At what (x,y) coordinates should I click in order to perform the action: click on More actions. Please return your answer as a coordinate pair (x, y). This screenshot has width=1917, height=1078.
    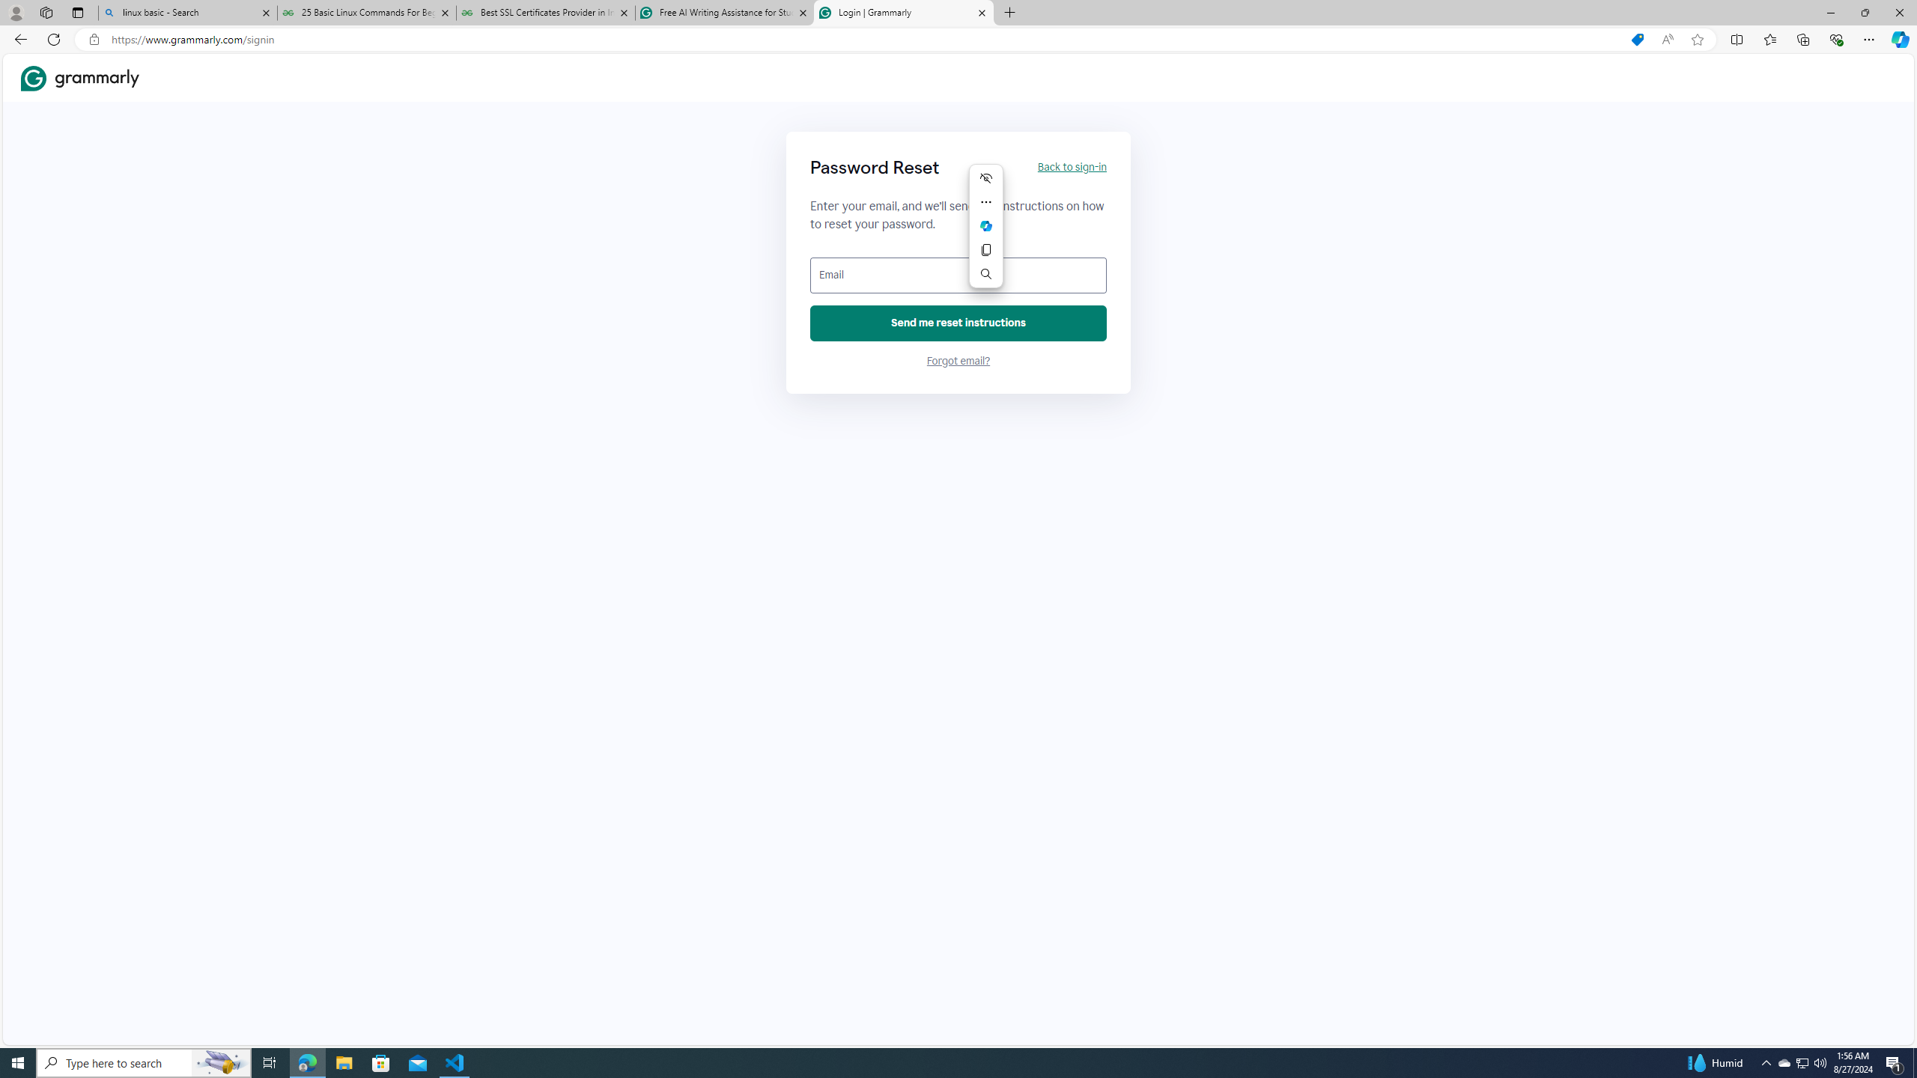
    Looking at the image, I should click on (985, 202).